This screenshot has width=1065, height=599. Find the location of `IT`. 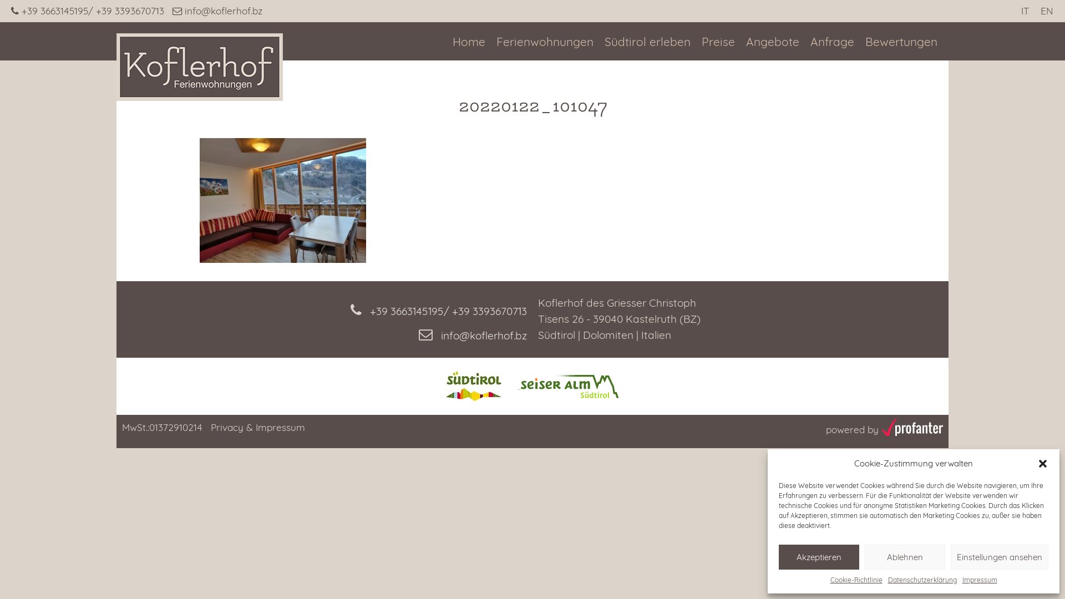

IT is located at coordinates (1025, 11).